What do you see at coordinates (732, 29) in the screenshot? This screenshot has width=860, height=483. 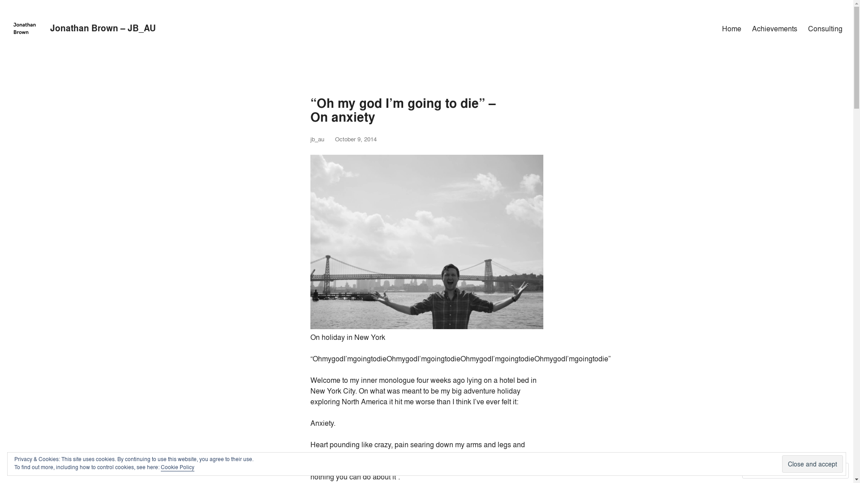 I see `Home` at bounding box center [732, 29].